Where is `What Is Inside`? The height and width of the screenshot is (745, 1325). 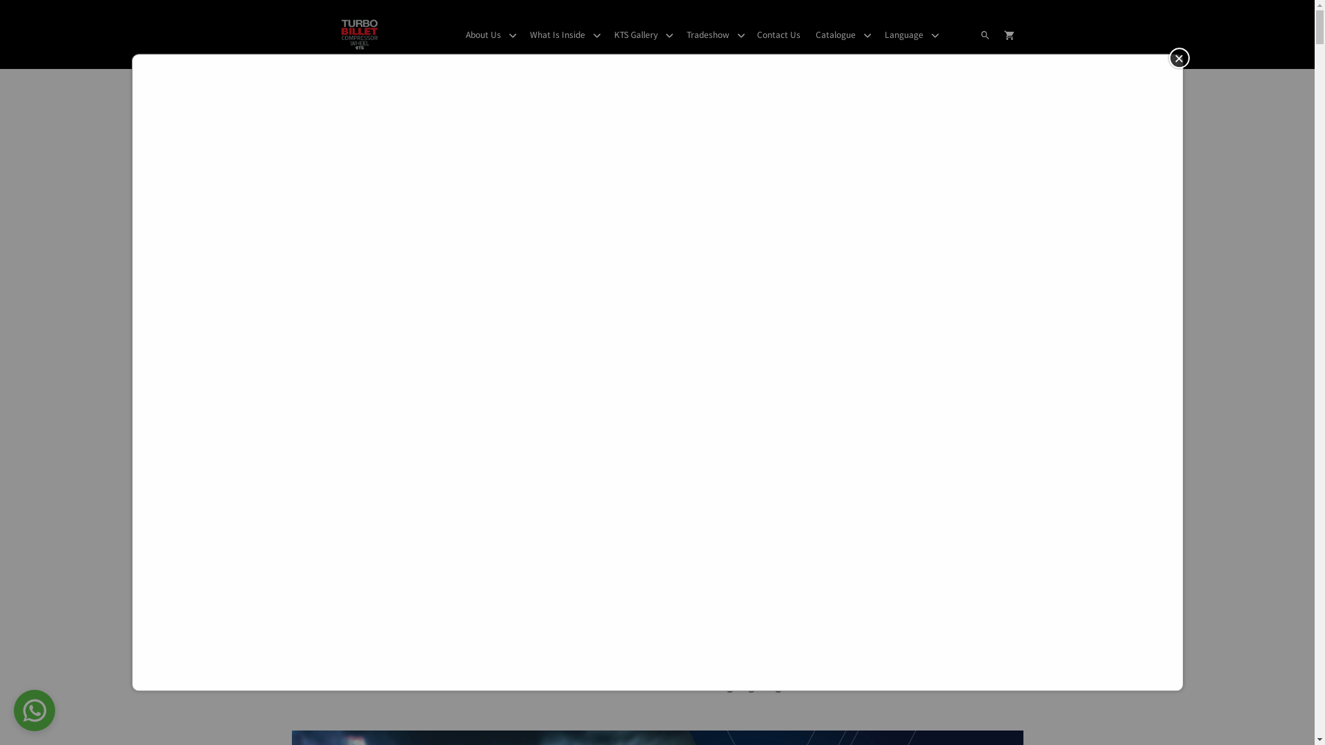 What Is Inside is located at coordinates (564, 34).